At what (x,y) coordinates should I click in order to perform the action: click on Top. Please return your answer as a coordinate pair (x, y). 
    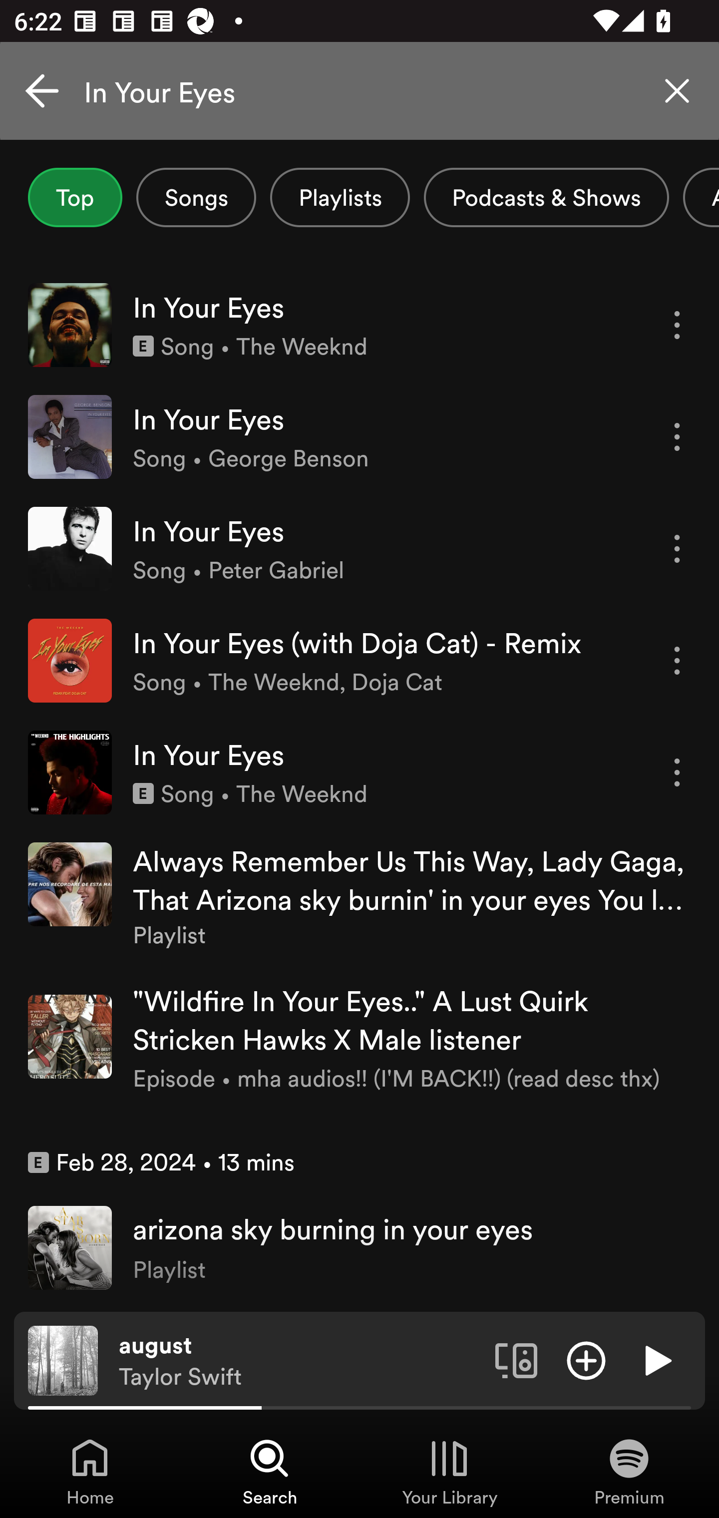
    Looking at the image, I should click on (75, 197).